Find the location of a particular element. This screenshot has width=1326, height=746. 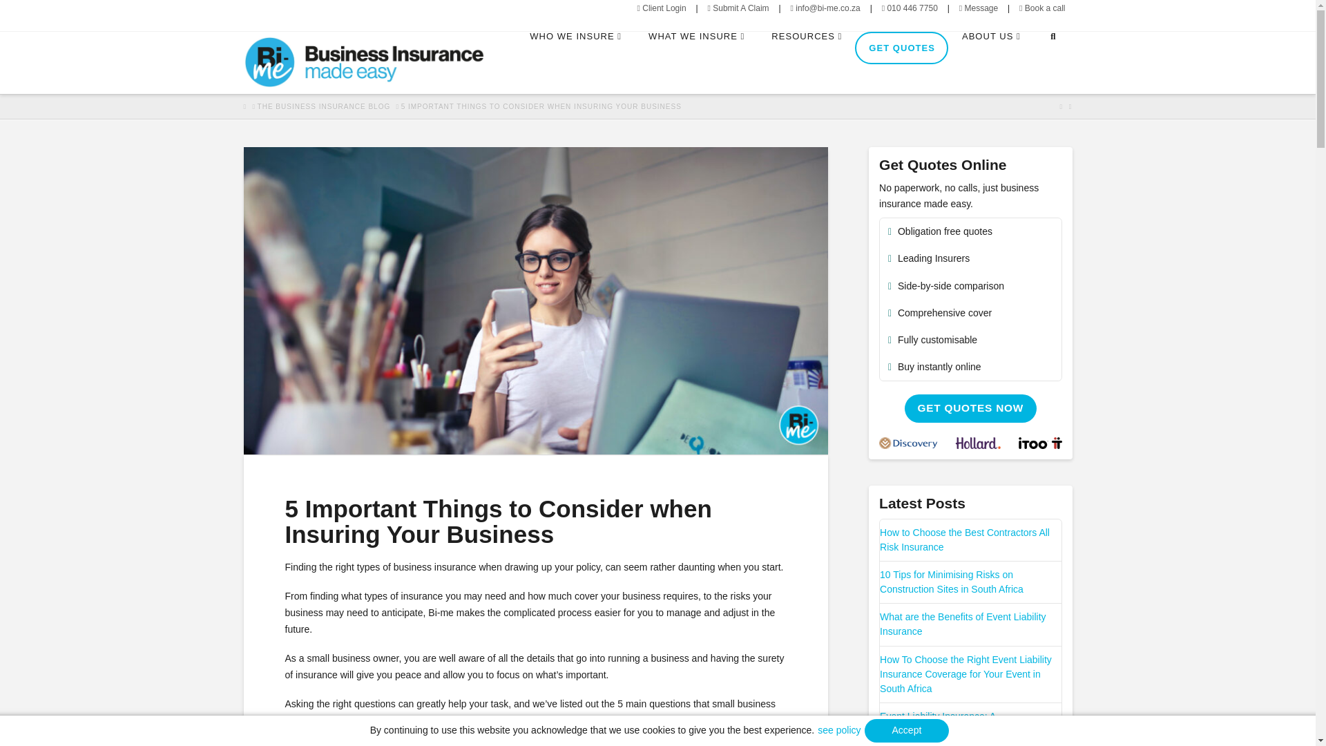

Client Login is located at coordinates (660, 8).